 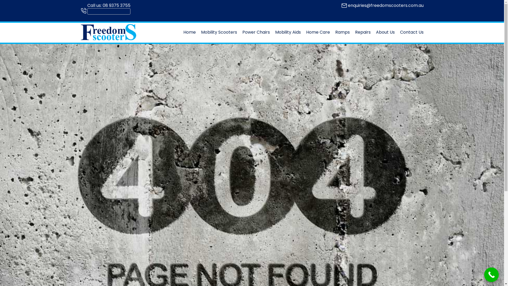 What do you see at coordinates (385, 5) in the screenshot?
I see `enquiries@freedomscooters.com.au` at bounding box center [385, 5].